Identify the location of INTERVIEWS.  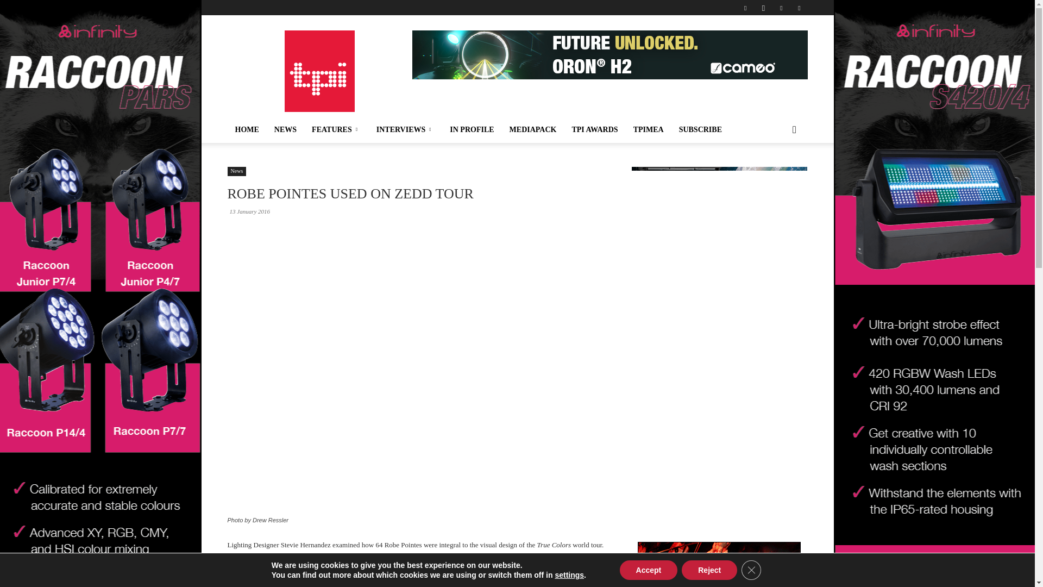
(405, 129).